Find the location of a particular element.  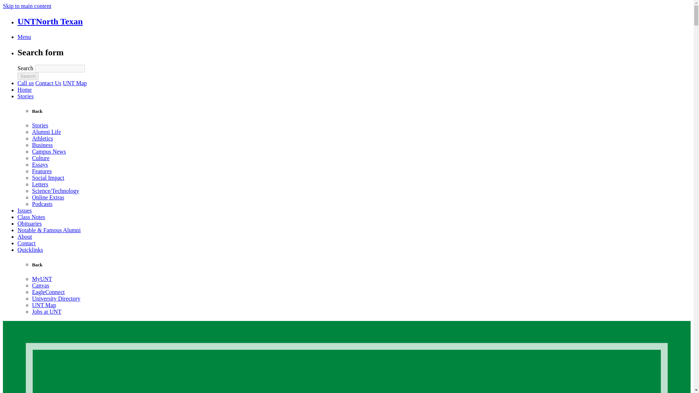

EagleConnect is located at coordinates (48, 292).